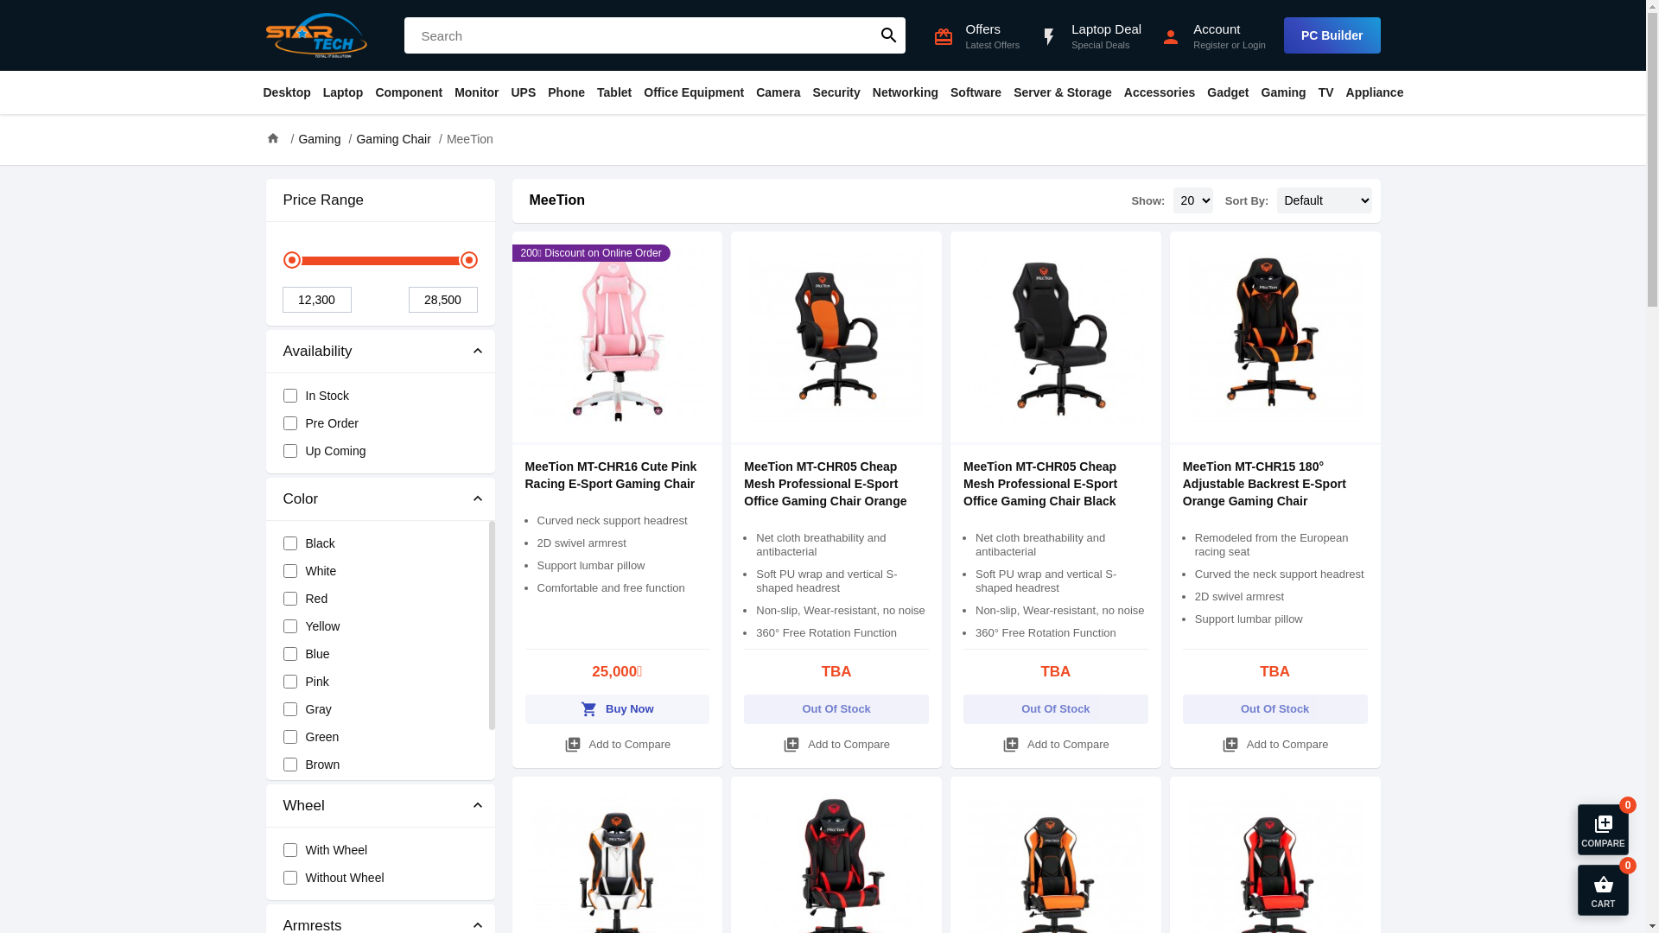 The width and height of the screenshot is (1659, 933). Describe the element at coordinates (1332, 35) in the screenshot. I see `PC Builder` at that location.